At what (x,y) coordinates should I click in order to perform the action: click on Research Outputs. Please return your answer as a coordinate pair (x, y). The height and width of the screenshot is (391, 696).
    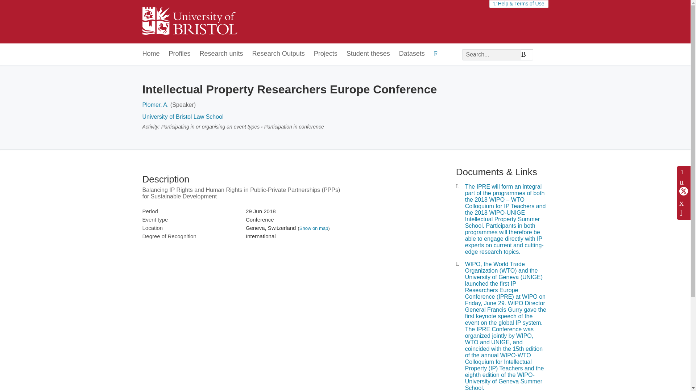
    Looking at the image, I should click on (278, 54).